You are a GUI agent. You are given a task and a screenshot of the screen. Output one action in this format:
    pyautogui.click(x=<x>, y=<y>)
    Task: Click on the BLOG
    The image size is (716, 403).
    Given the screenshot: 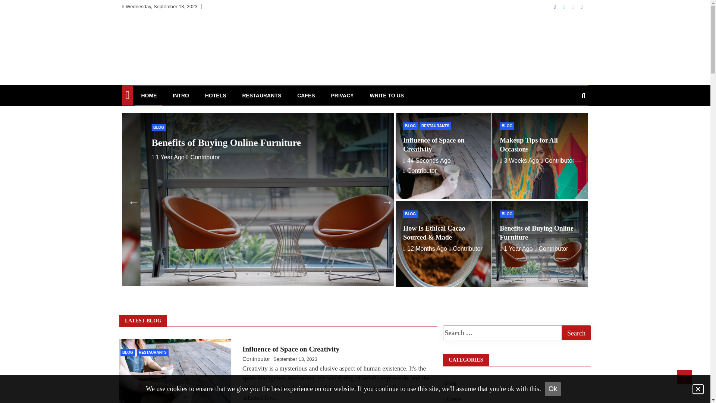 What is the action you would take?
    pyautogui.click(x=128, y=353)
    